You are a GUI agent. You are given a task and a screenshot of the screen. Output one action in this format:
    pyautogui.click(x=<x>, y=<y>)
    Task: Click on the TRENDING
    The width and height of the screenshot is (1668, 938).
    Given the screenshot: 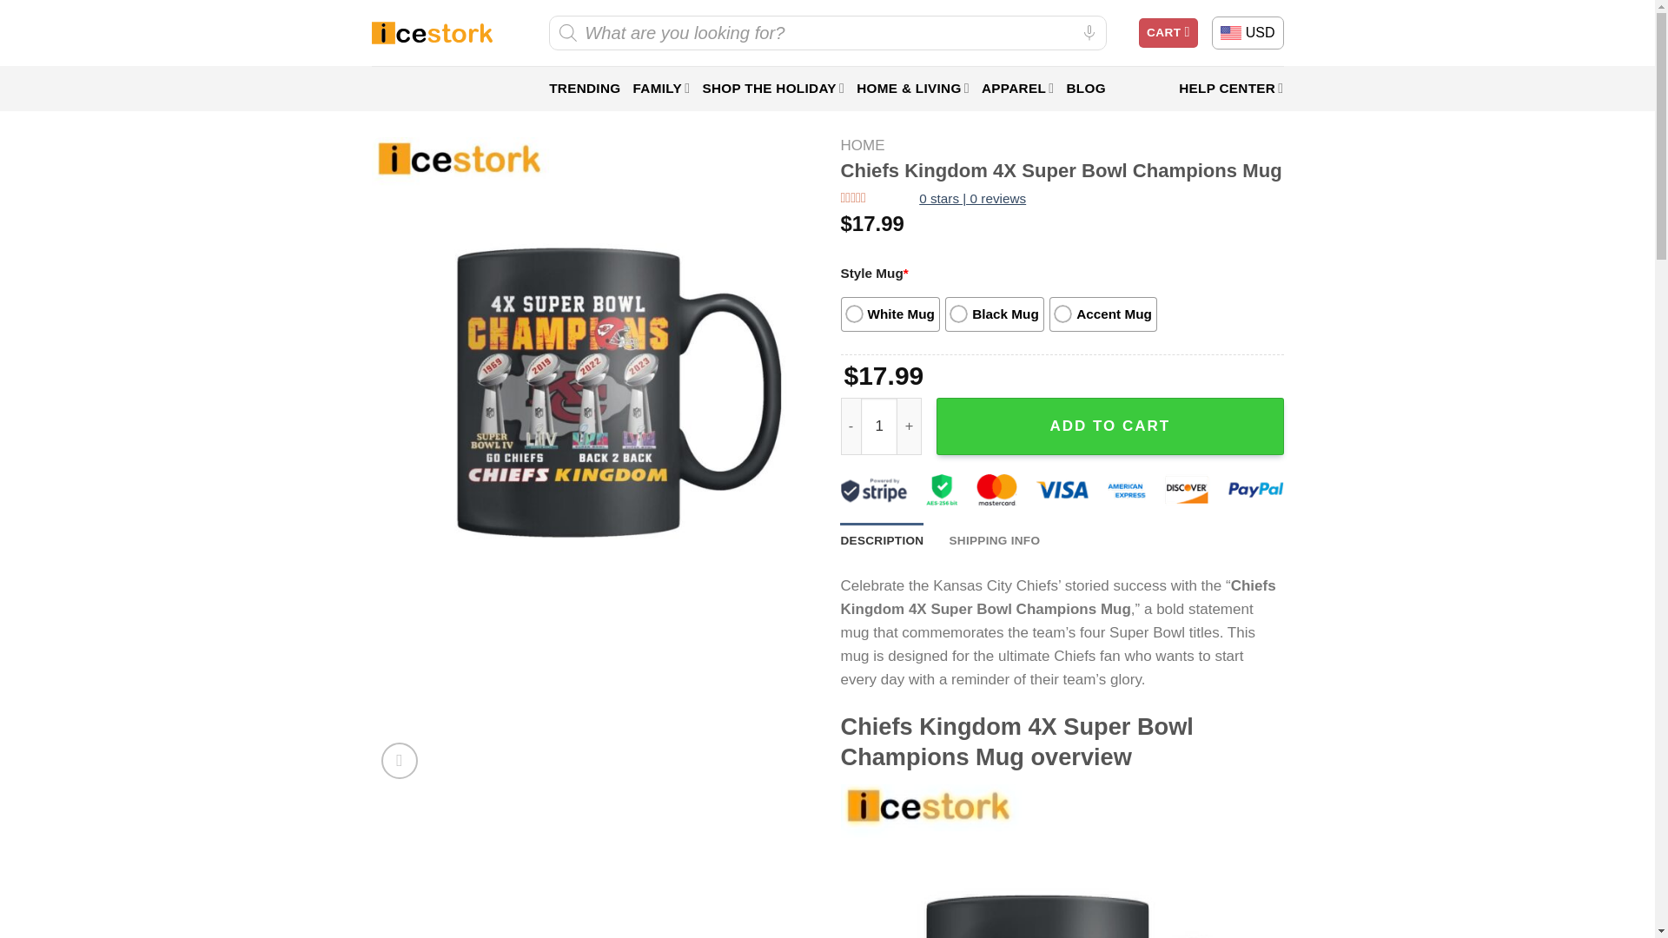 What is the action you would take?
    pyautogui.click(x=584, y=89)
    